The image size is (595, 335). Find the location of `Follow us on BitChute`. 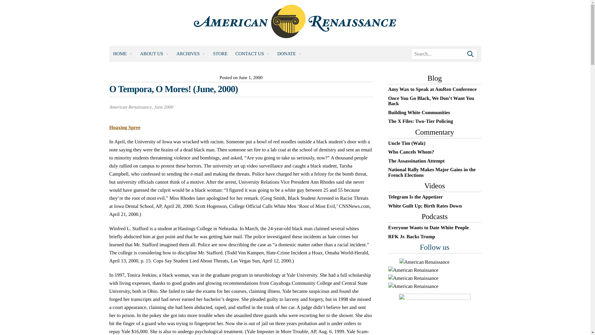

Follow us on BitChute is located at coordinates (424, 262).